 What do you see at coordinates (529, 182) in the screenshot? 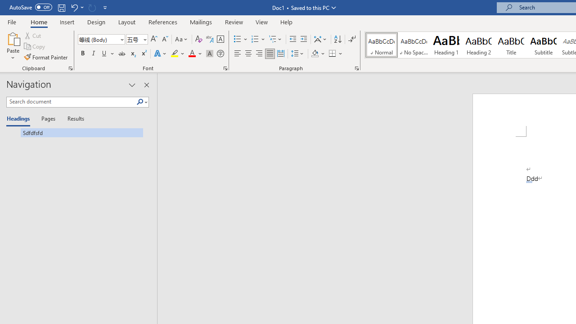
I see `Action: Undo Auto Actions` at bounding box center [529, 182].